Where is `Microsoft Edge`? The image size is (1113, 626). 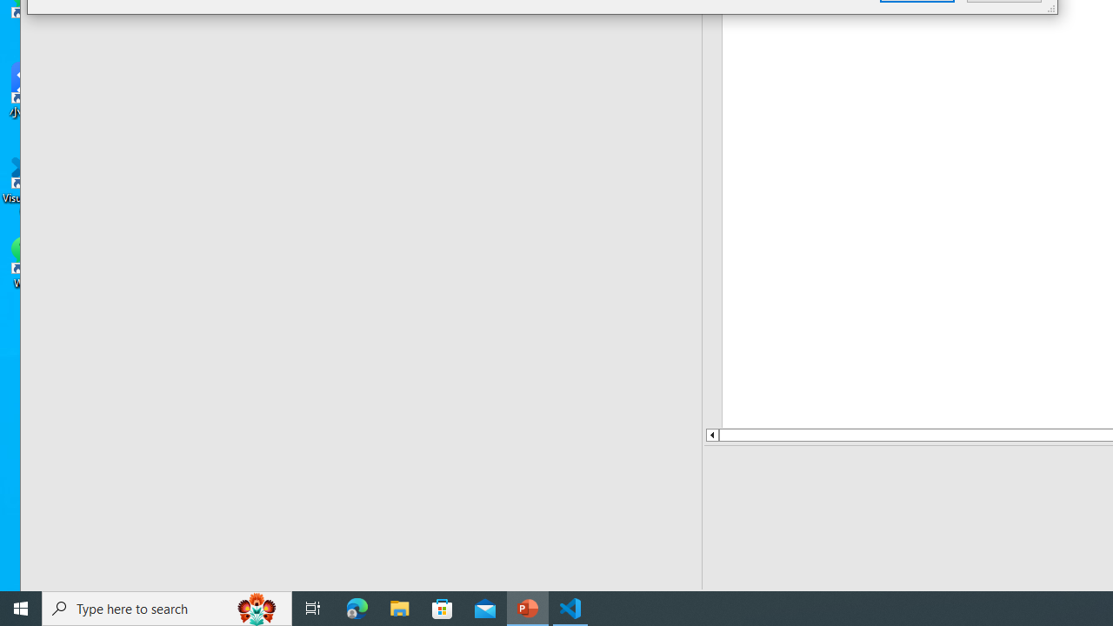 Microsoft Edge is located at coordinates (357, 609).